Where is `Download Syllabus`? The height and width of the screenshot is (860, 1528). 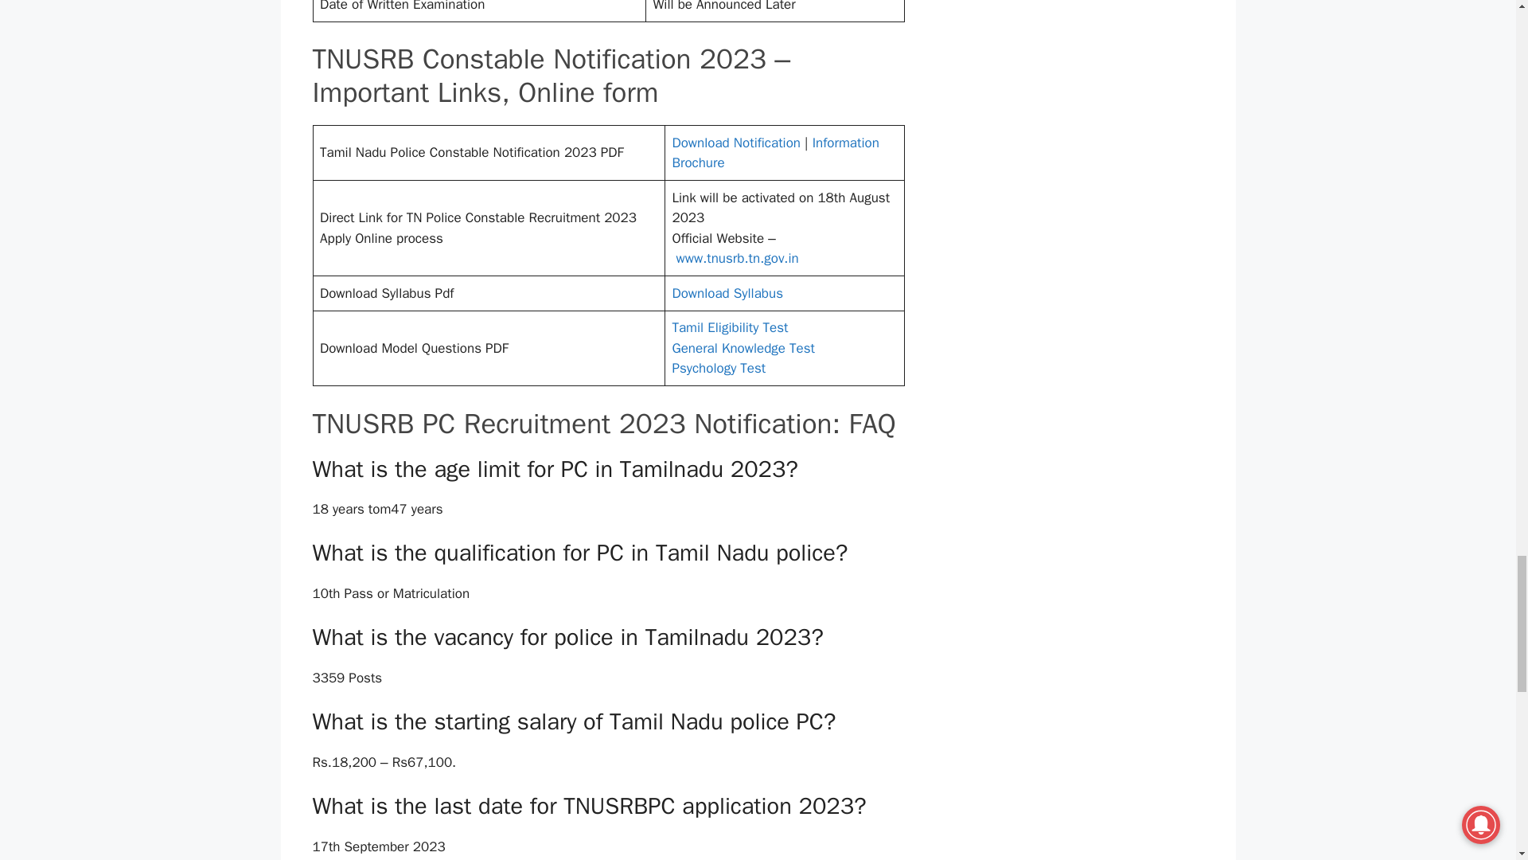 Download Syllabus is located at coordinates (727, 293).